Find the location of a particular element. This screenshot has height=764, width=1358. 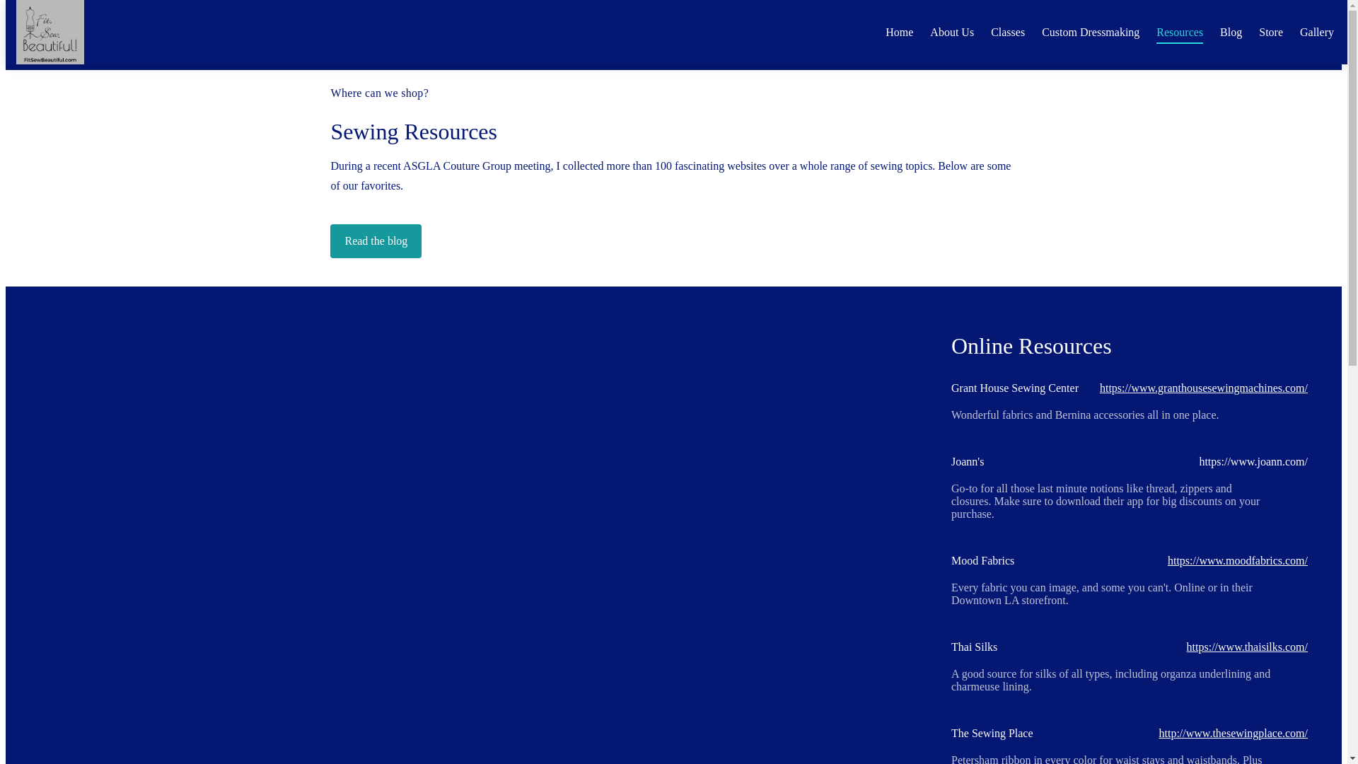

About Us is located at coordinates (952, 31).